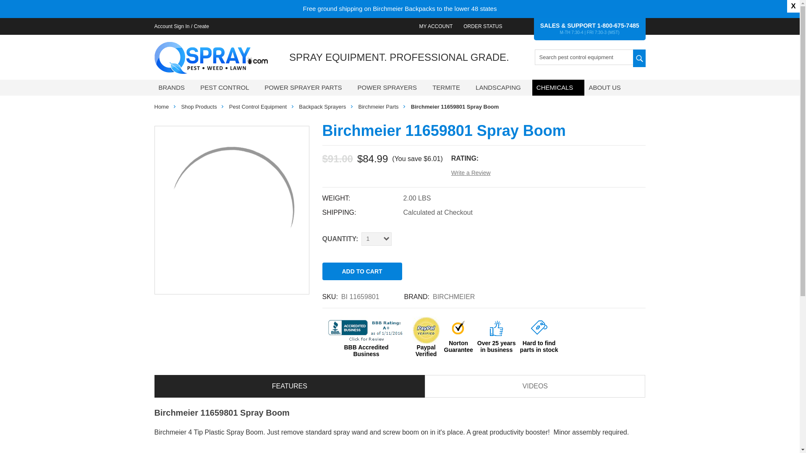 Image resolution: width=806 pixels, height=453 pixels. What do you see at coordinates (362, 271) in the screenshot?
I see `Add to Cart` at bounding box center [362, 271].